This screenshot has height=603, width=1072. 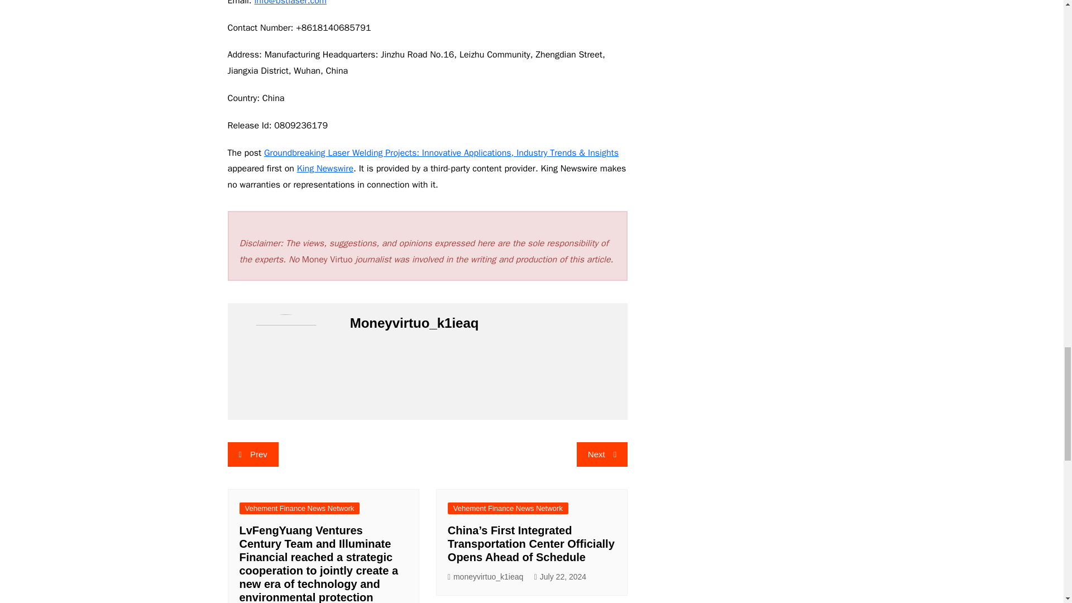 I want to click on Next, so click(x=602, y=454).